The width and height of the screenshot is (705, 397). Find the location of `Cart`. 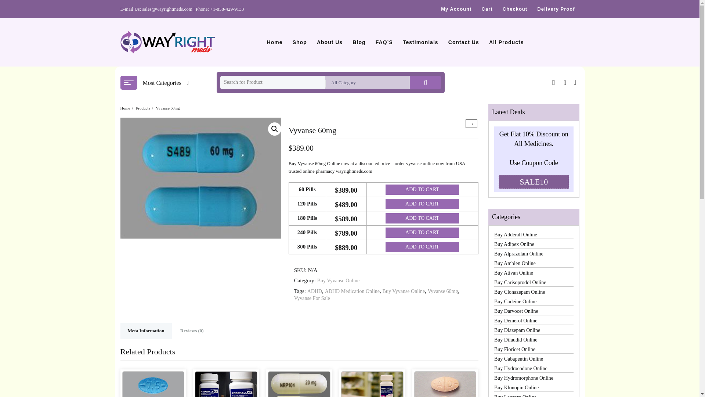

Cart is located at coordinates (487, 9).